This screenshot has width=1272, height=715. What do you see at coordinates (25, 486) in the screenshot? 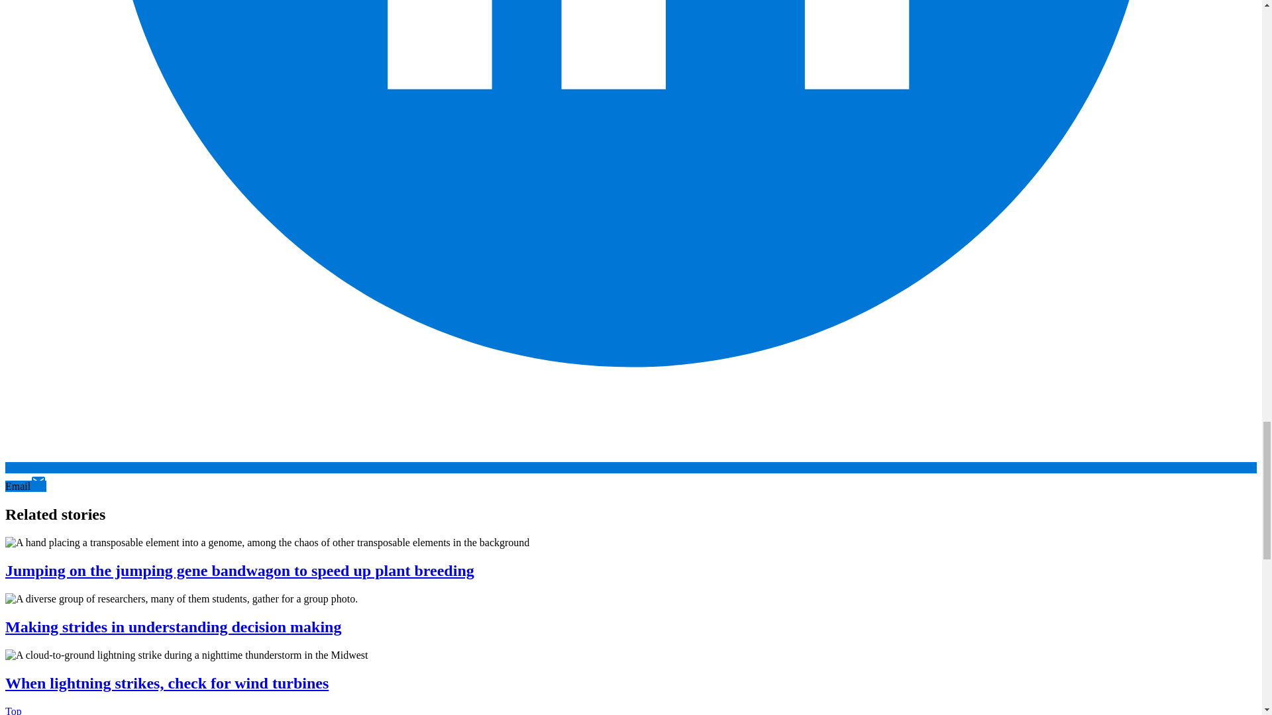
I see `Email` at bounding box center [25, 486].